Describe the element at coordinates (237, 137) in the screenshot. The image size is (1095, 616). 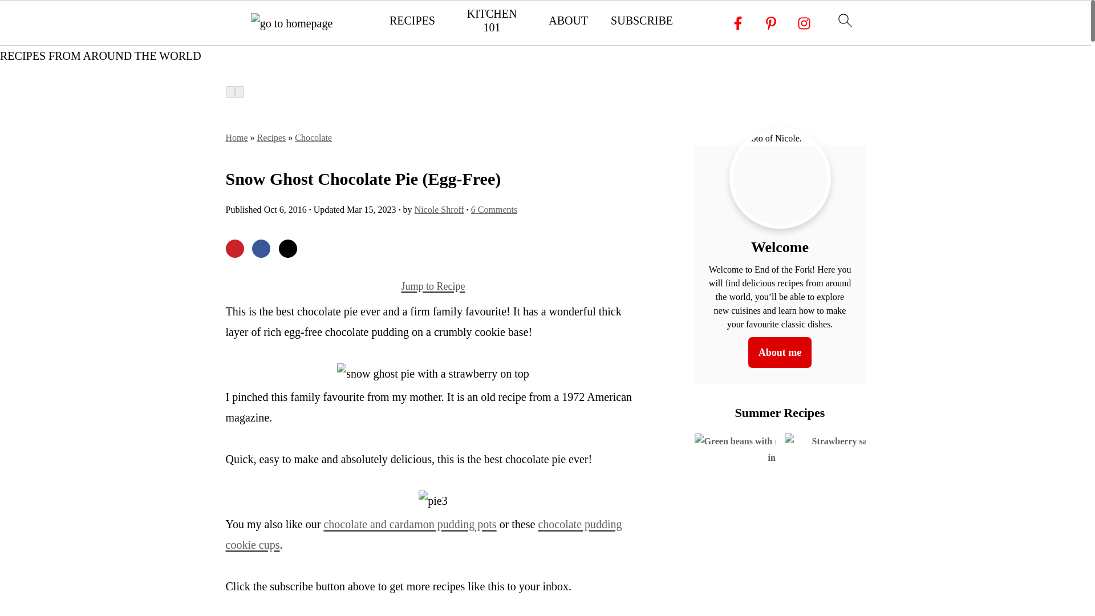
I see `Home` at that location.